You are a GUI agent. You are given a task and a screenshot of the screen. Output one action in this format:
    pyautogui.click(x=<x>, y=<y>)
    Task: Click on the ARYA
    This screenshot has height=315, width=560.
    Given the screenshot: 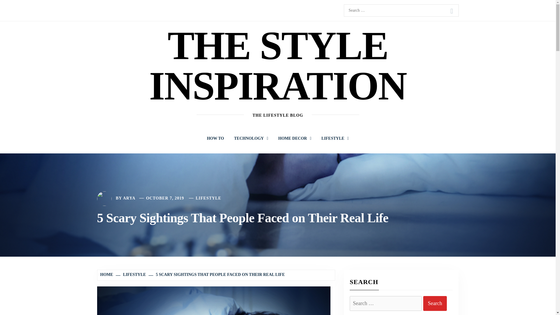 What is the action you would take?
    pyautogui.click(x=129, y=198)
    